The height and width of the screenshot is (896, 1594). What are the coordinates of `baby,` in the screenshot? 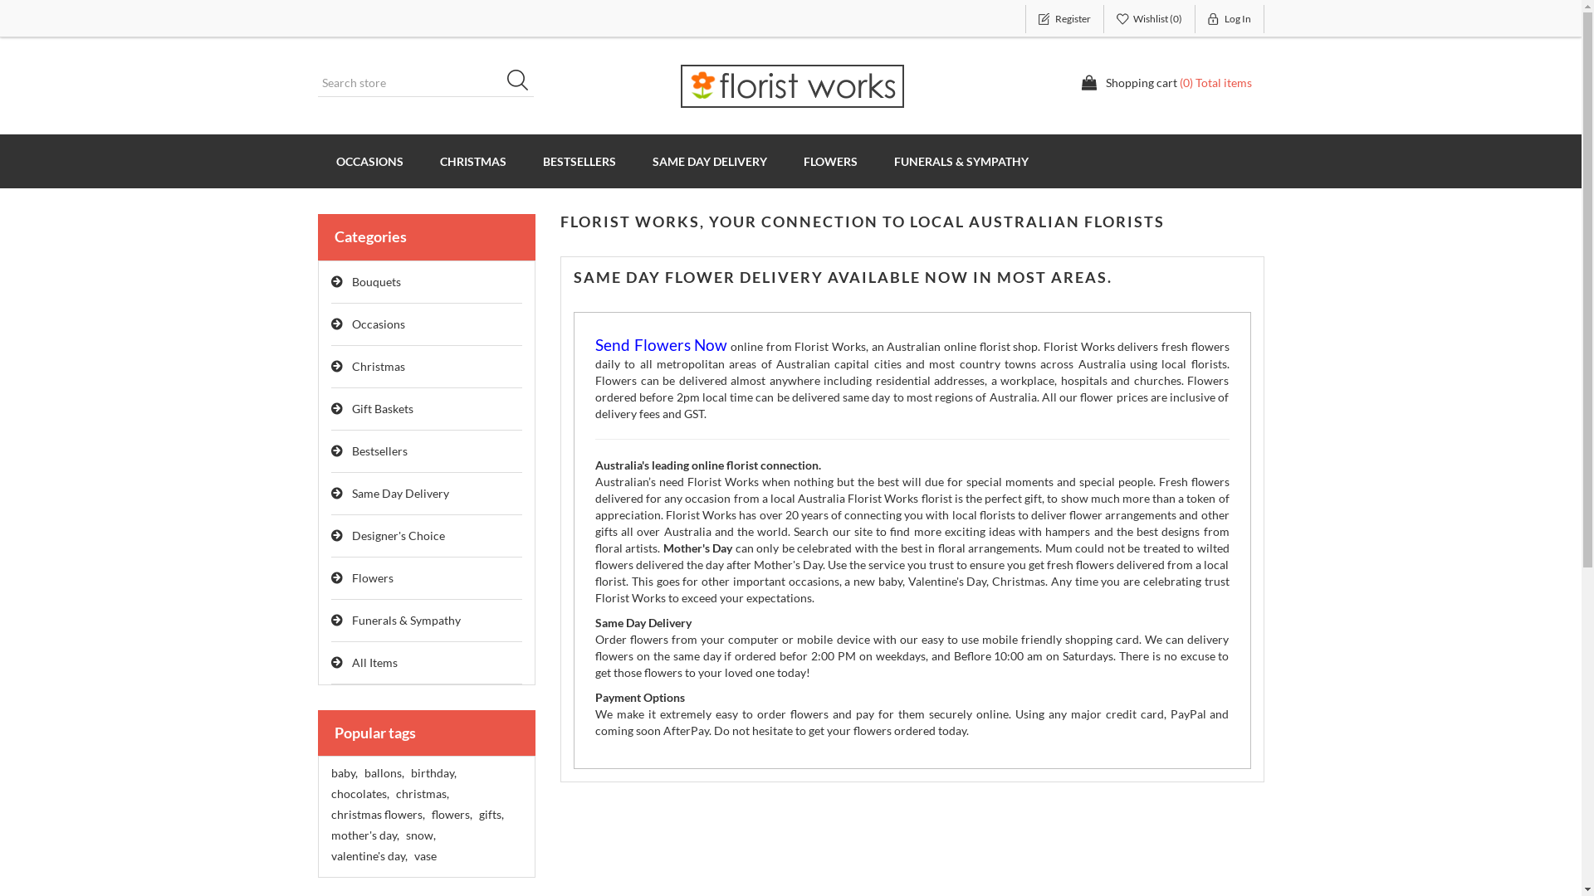 It's located at (344, 773).